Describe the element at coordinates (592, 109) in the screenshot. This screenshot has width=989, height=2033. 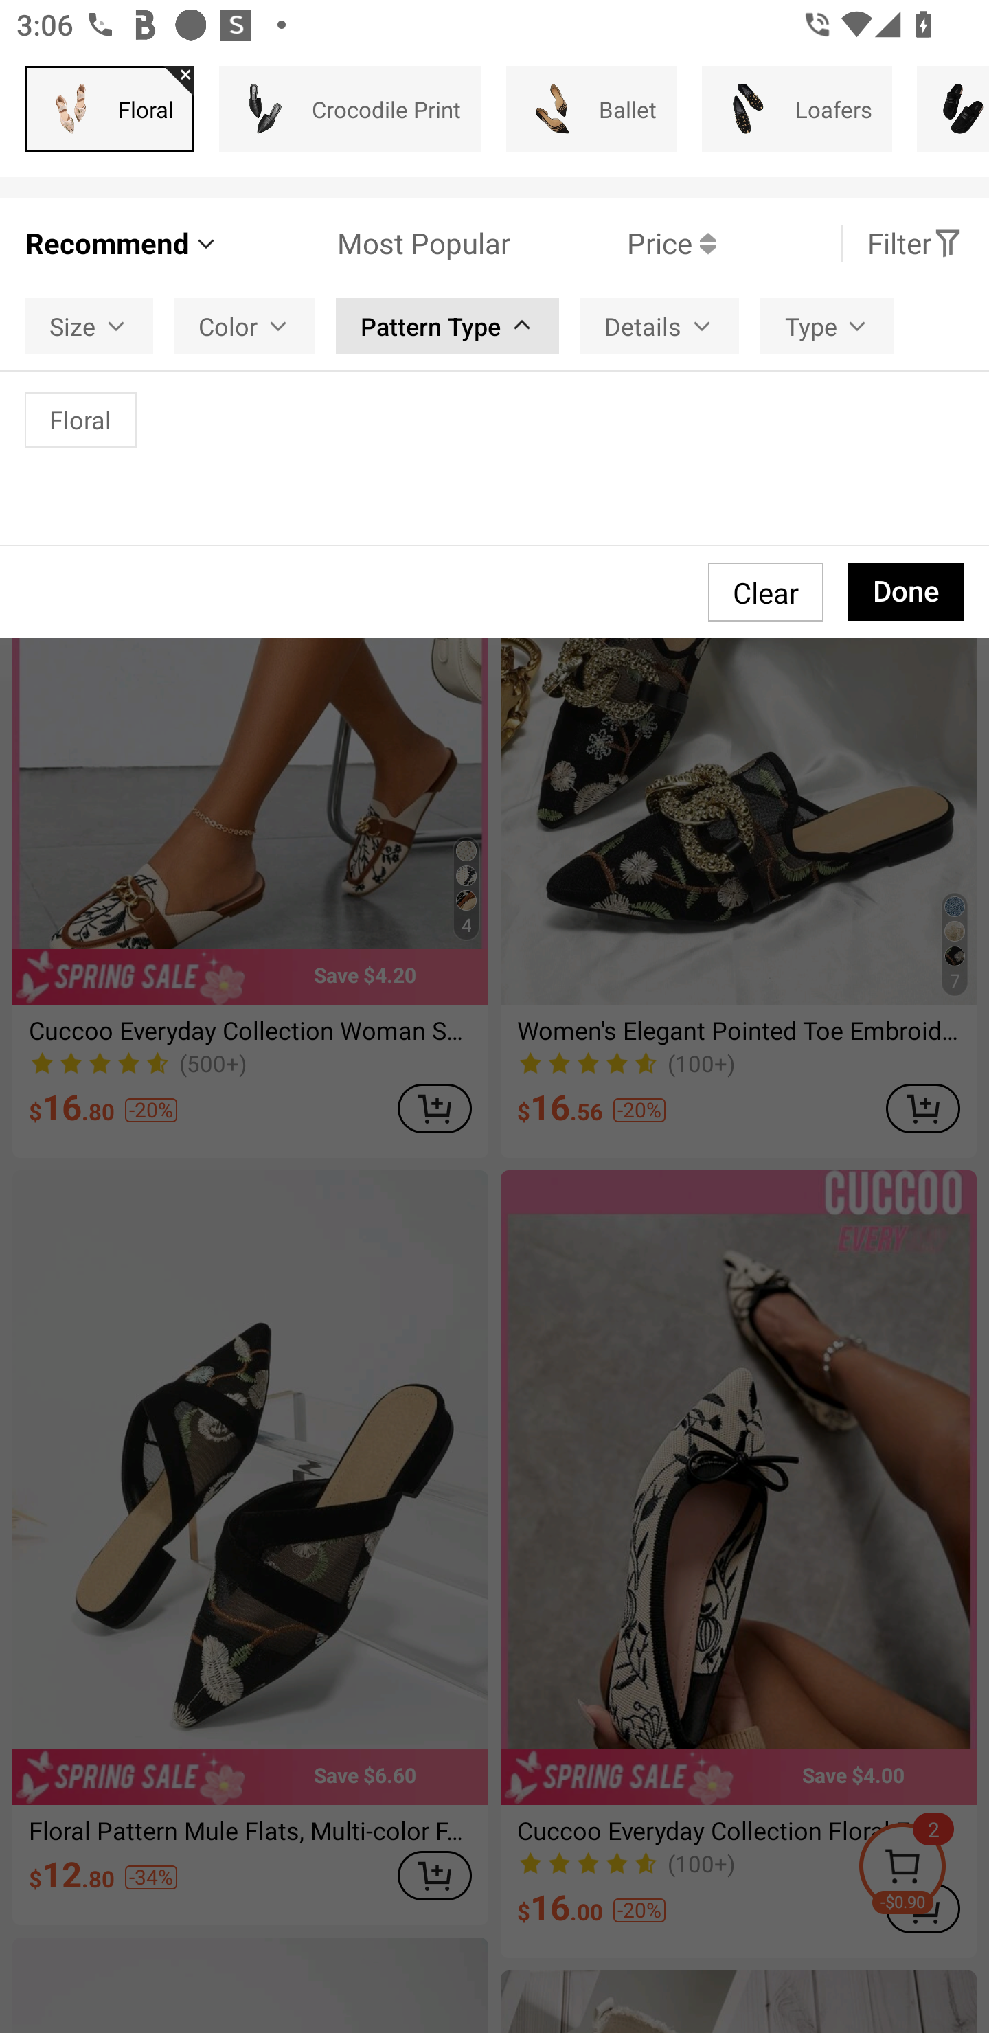
I see `Ballet` at that location.